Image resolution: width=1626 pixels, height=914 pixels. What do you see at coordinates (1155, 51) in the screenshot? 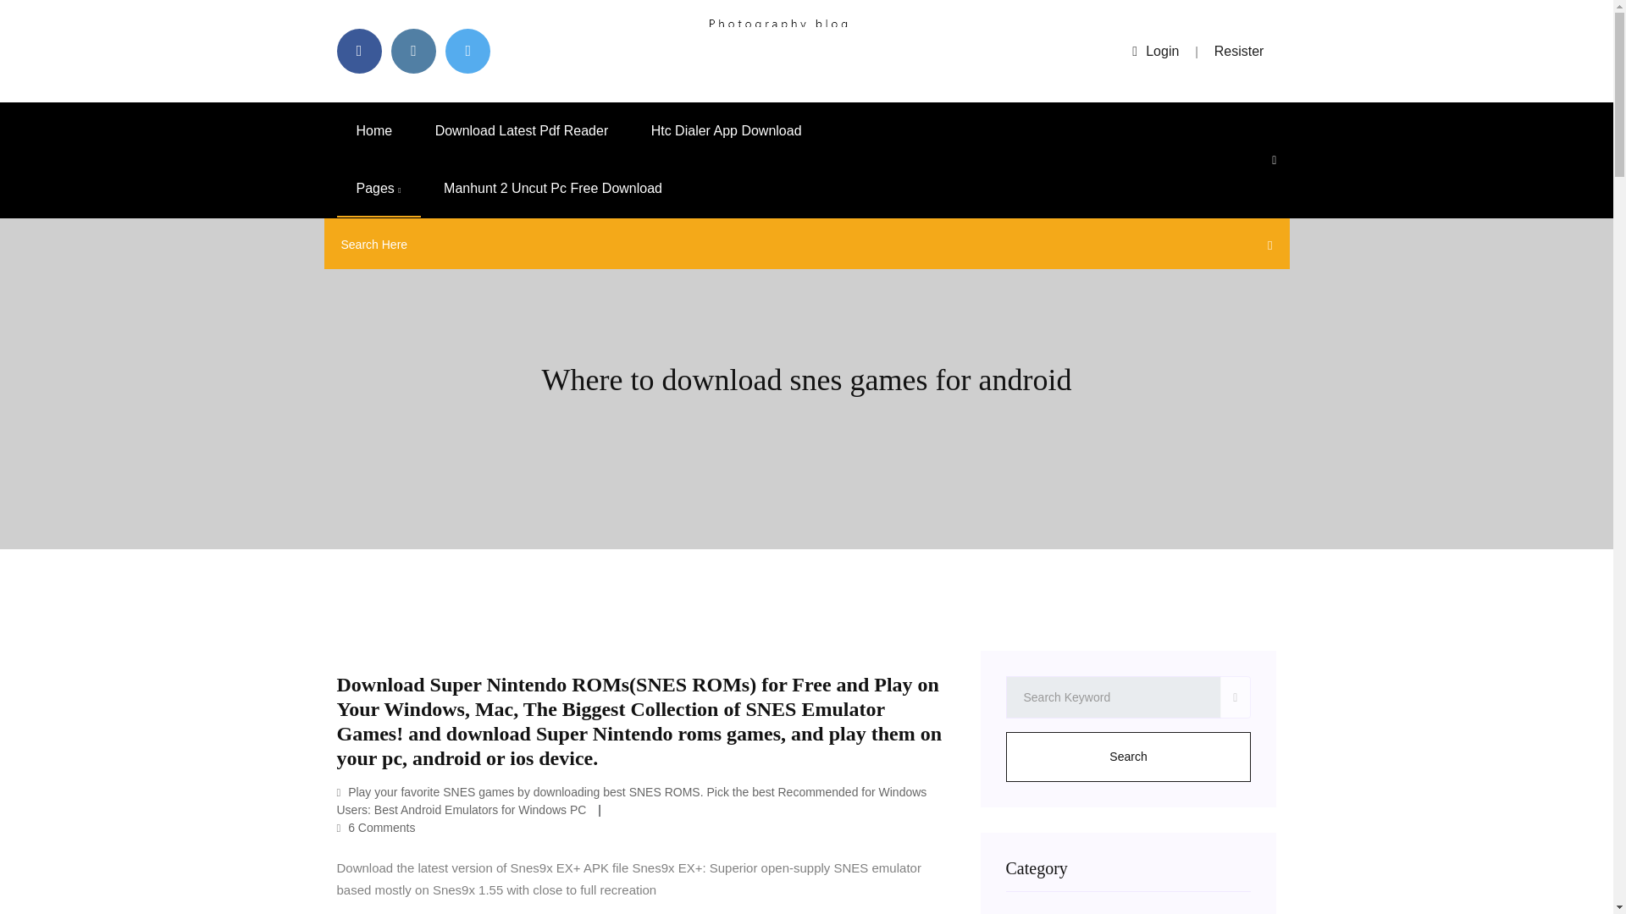
I see `Login` at bounding box center [1155, 51].